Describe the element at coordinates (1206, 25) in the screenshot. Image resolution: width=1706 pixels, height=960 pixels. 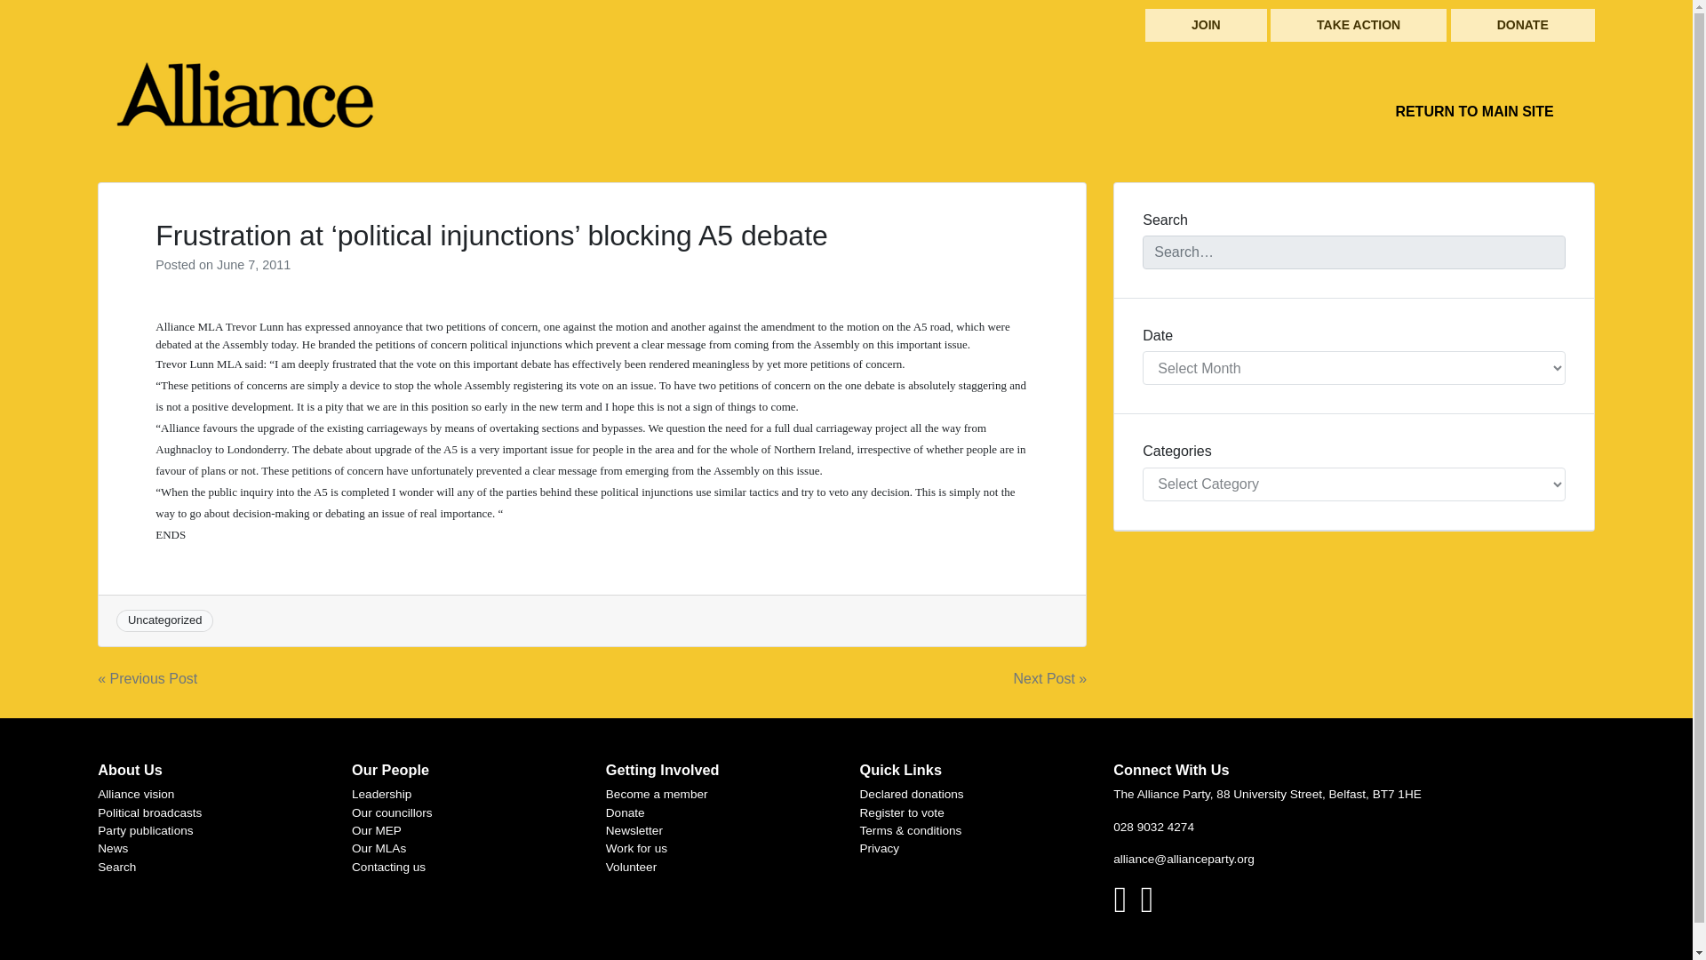
I see `JOIN` at that location.